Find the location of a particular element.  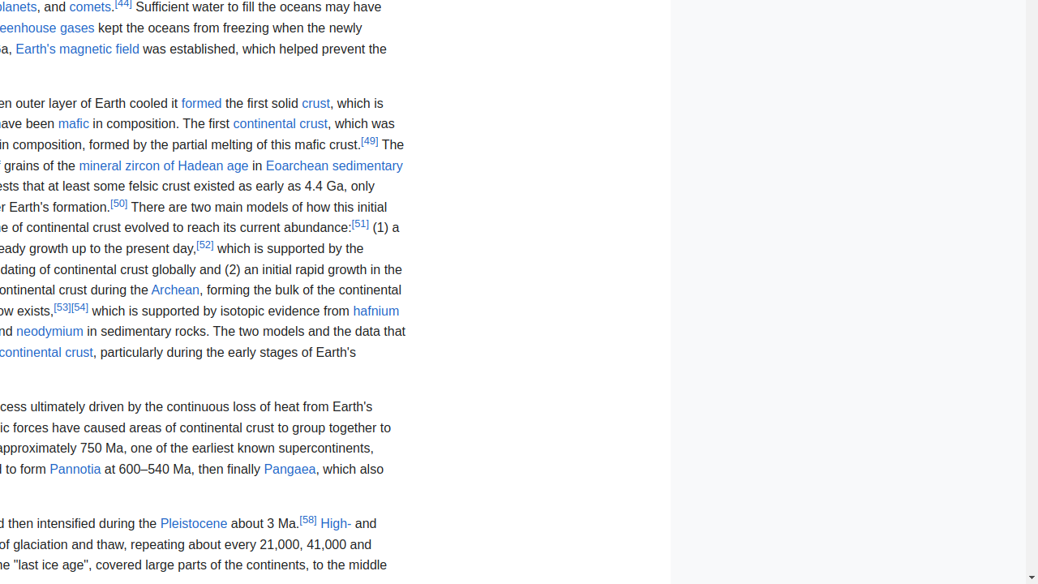

mafic is located at coordinates (73, 124).